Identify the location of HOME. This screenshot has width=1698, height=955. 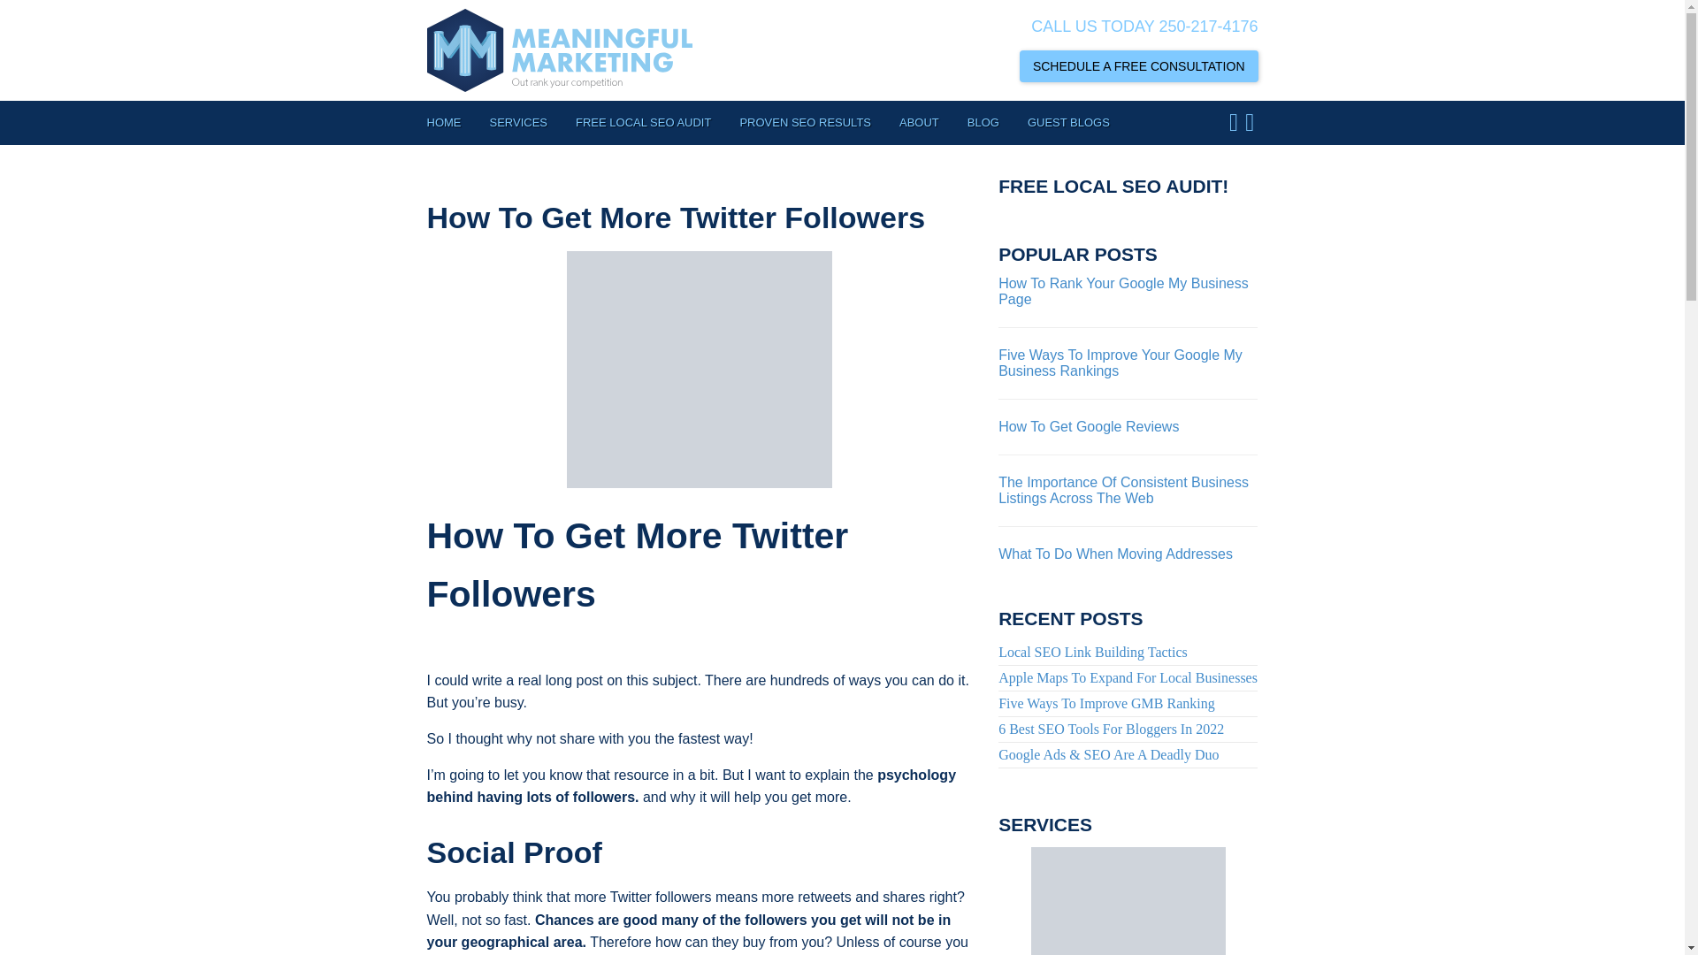
(450, 123).